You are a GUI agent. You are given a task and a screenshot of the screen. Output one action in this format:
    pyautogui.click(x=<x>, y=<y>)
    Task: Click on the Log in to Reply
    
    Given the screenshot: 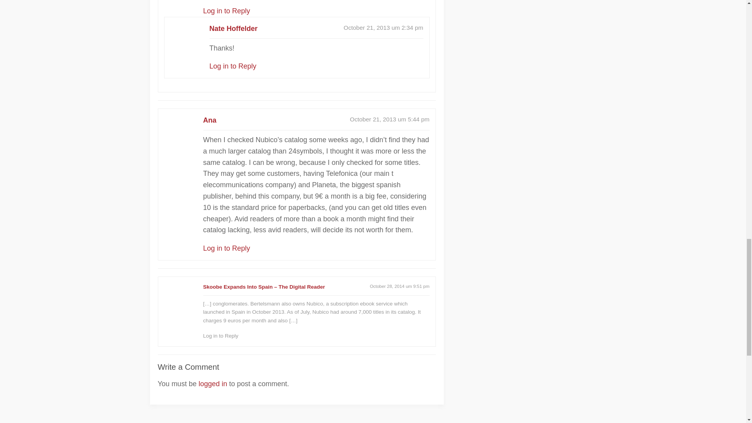 What is the action you would take?
    pyautogui.click(x=226, y=11)
    